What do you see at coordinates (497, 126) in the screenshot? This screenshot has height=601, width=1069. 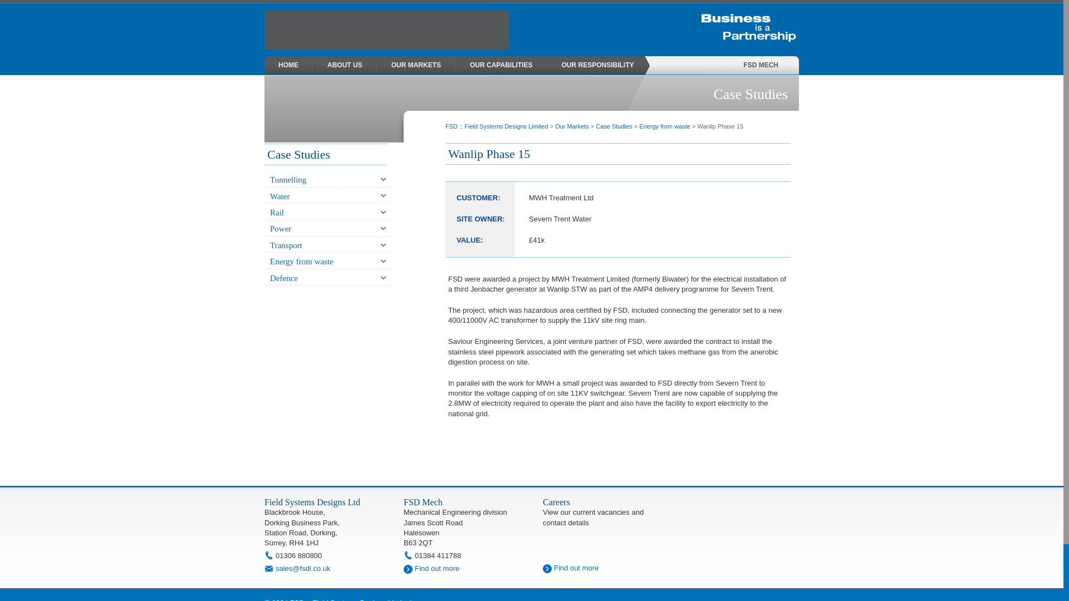 I see `FSD :: Field Systems Designs Limited` at bounding box center [497, 126].